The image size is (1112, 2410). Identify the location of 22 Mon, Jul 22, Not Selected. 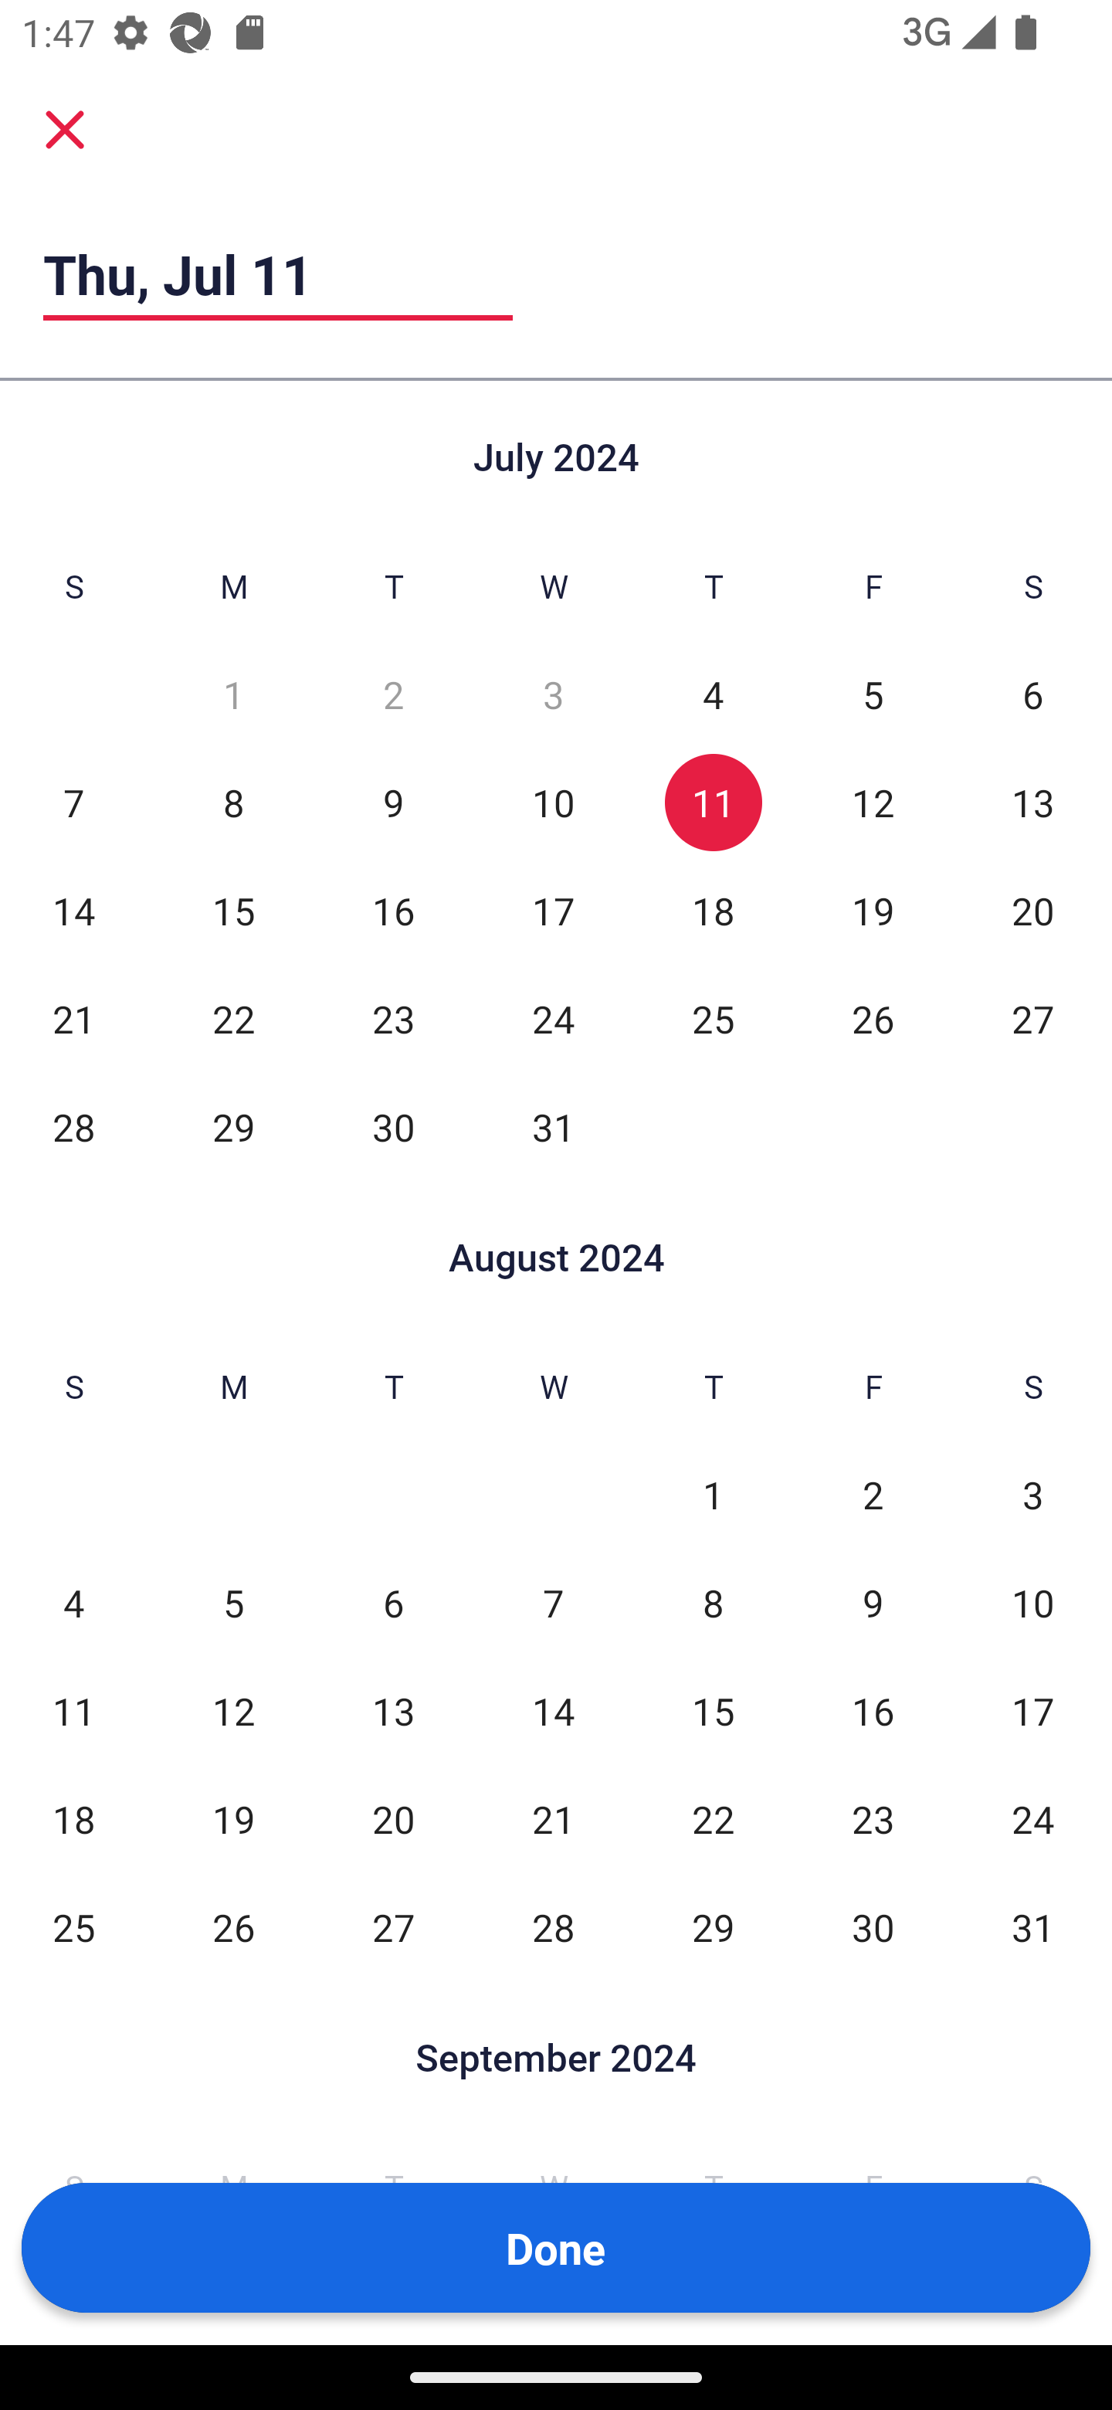
(233, 1018).